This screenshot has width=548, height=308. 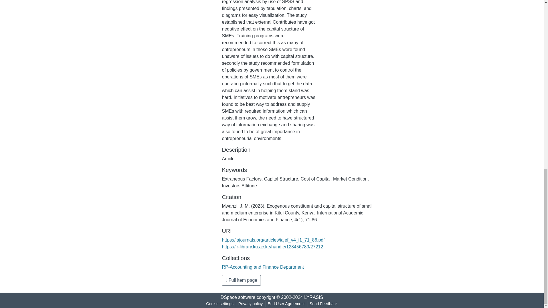 What do you see at coordinates (313, 297) in the screenshot?
I see `LYRASIS` at bounding box center [313, 297].